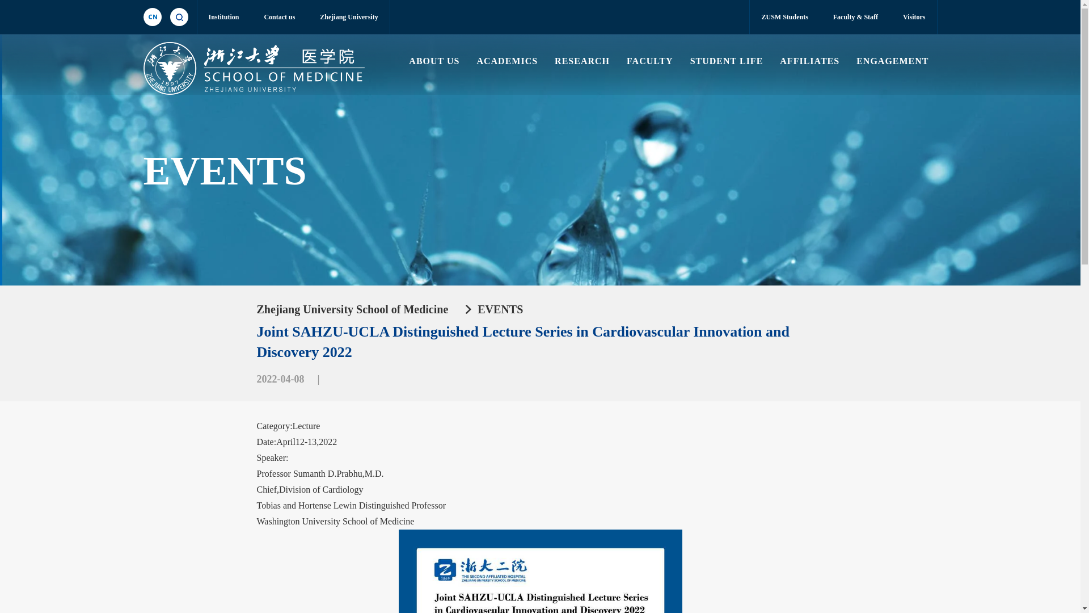 The height and width of the screenshot is (613, 1089). I want to click on ENGAGEMENT, so click(892, 61).